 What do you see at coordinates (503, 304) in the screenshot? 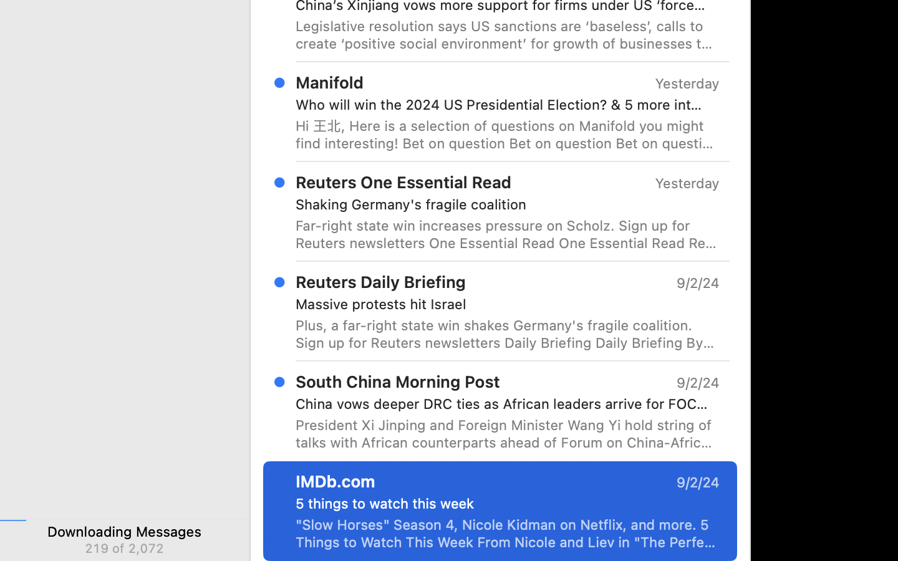
I see `Massive protests hit Israel` at bounding box center [503, 304].